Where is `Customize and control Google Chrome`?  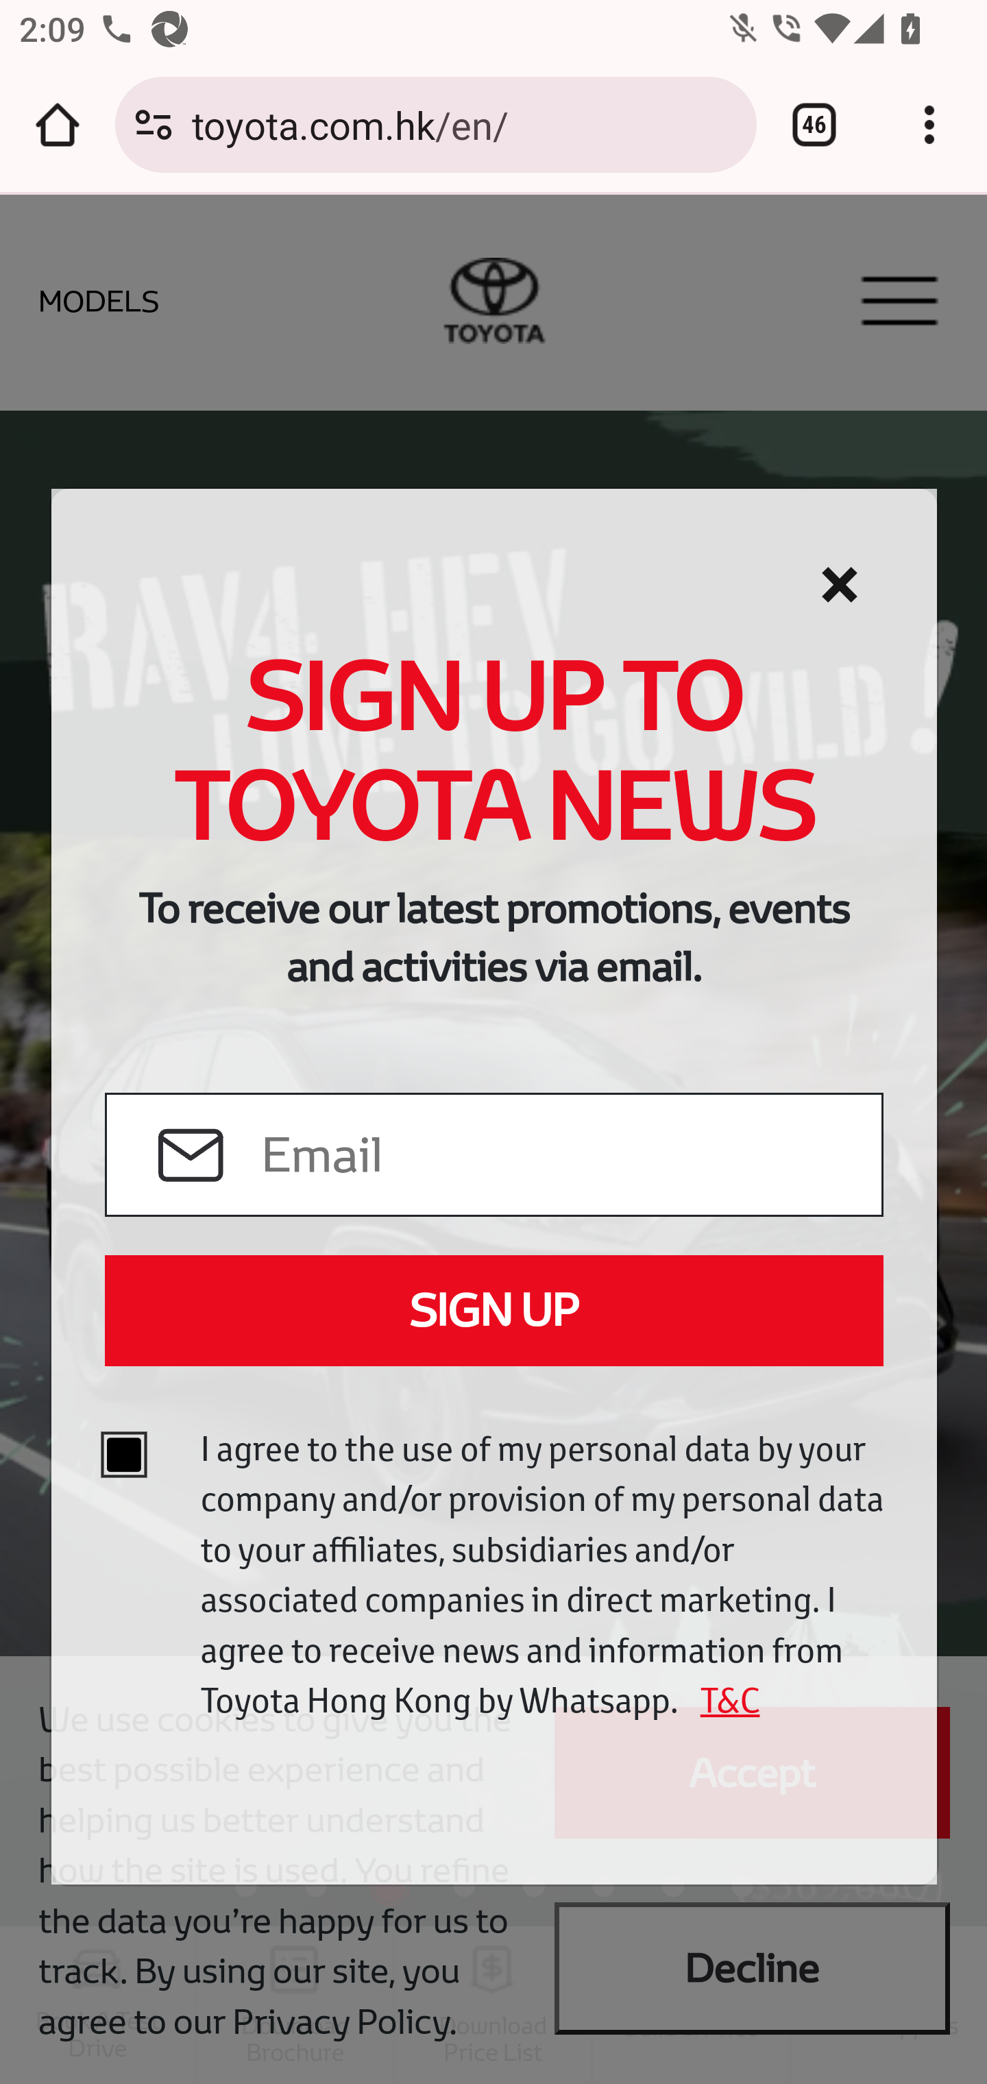 Customize and control Google Chrome is located at coordinates (929, 125).